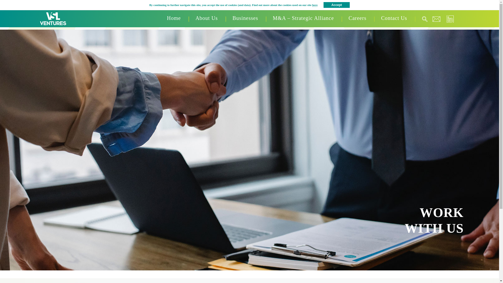  I want to click on Mail, so click(436, 19).